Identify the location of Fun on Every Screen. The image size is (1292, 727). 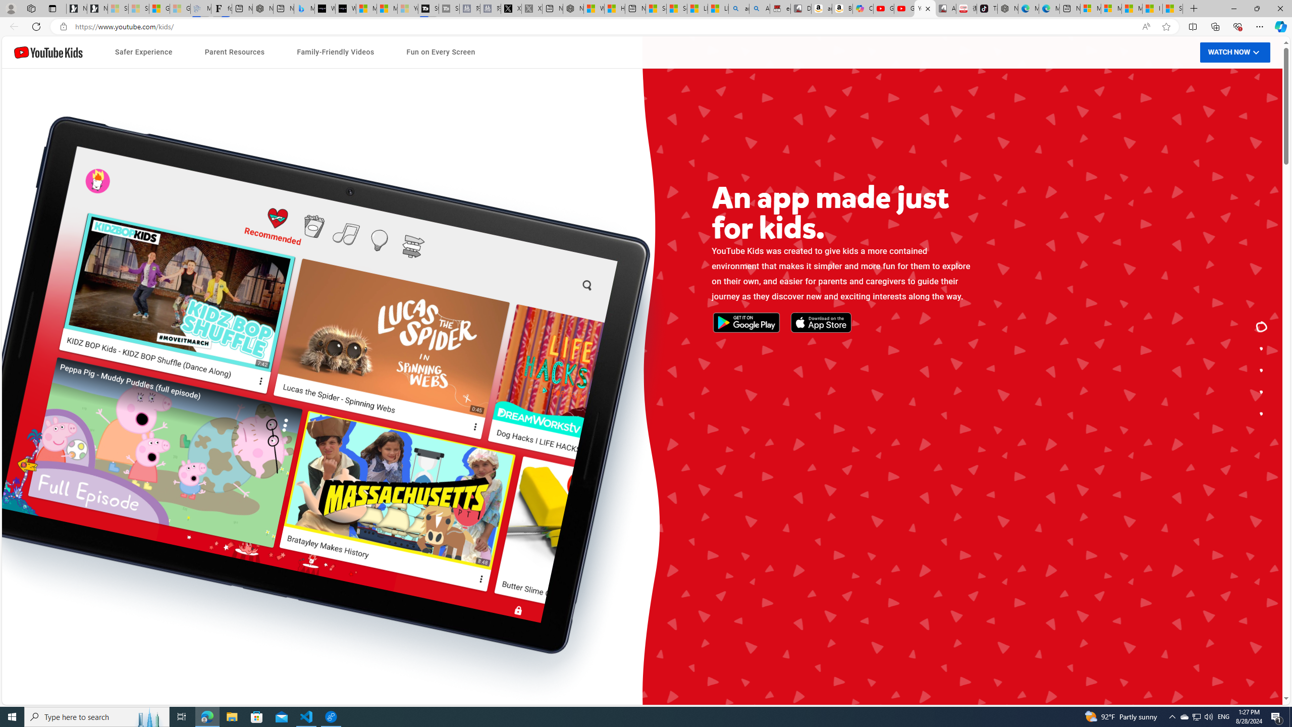
(440, 53).